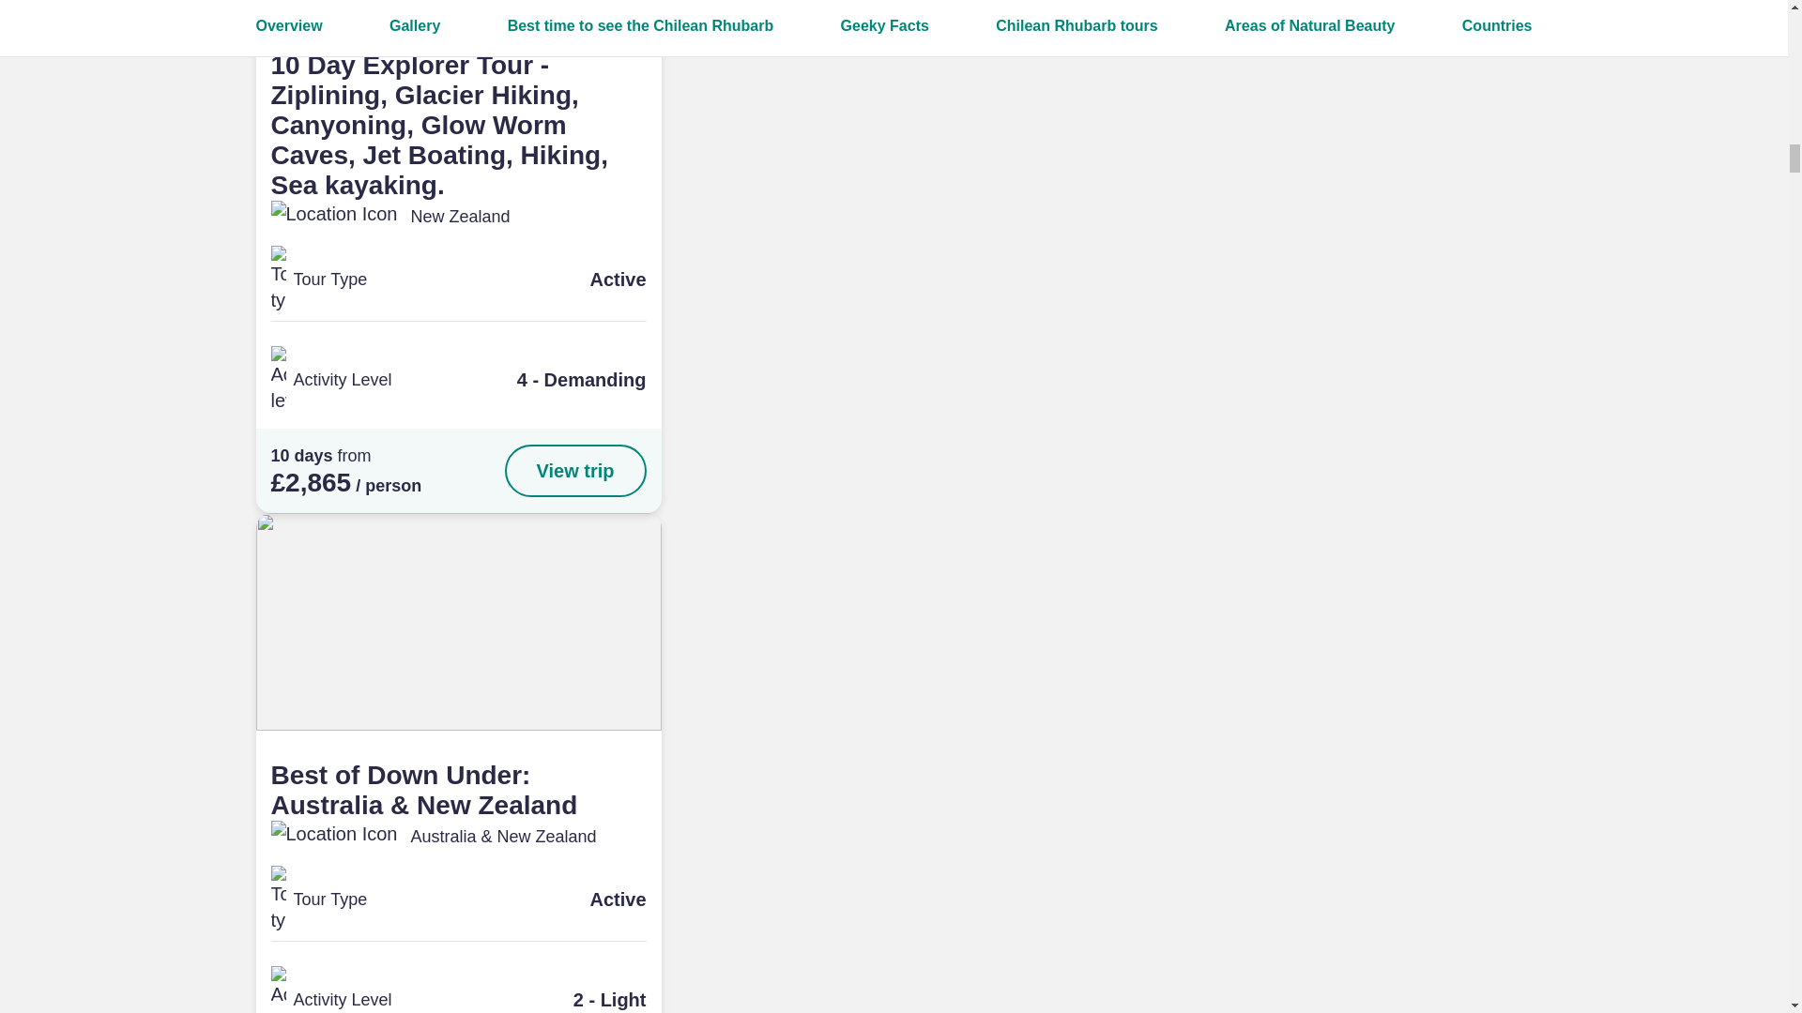 Image resolution: width=1802 pixels, height=1013 pixels. Describe the element at coordinates (575, 471) in the screenshot. I see `View trip` at that location.